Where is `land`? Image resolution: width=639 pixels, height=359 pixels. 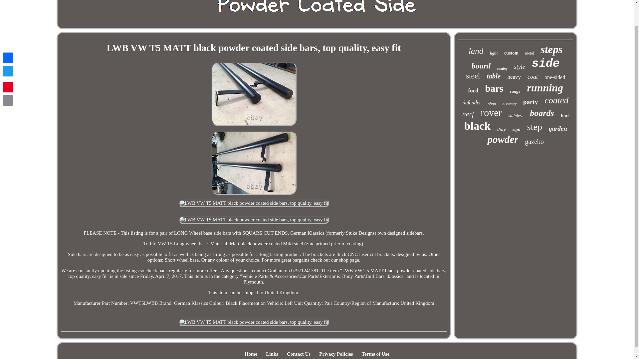
land is located at coordinates (476, 51).